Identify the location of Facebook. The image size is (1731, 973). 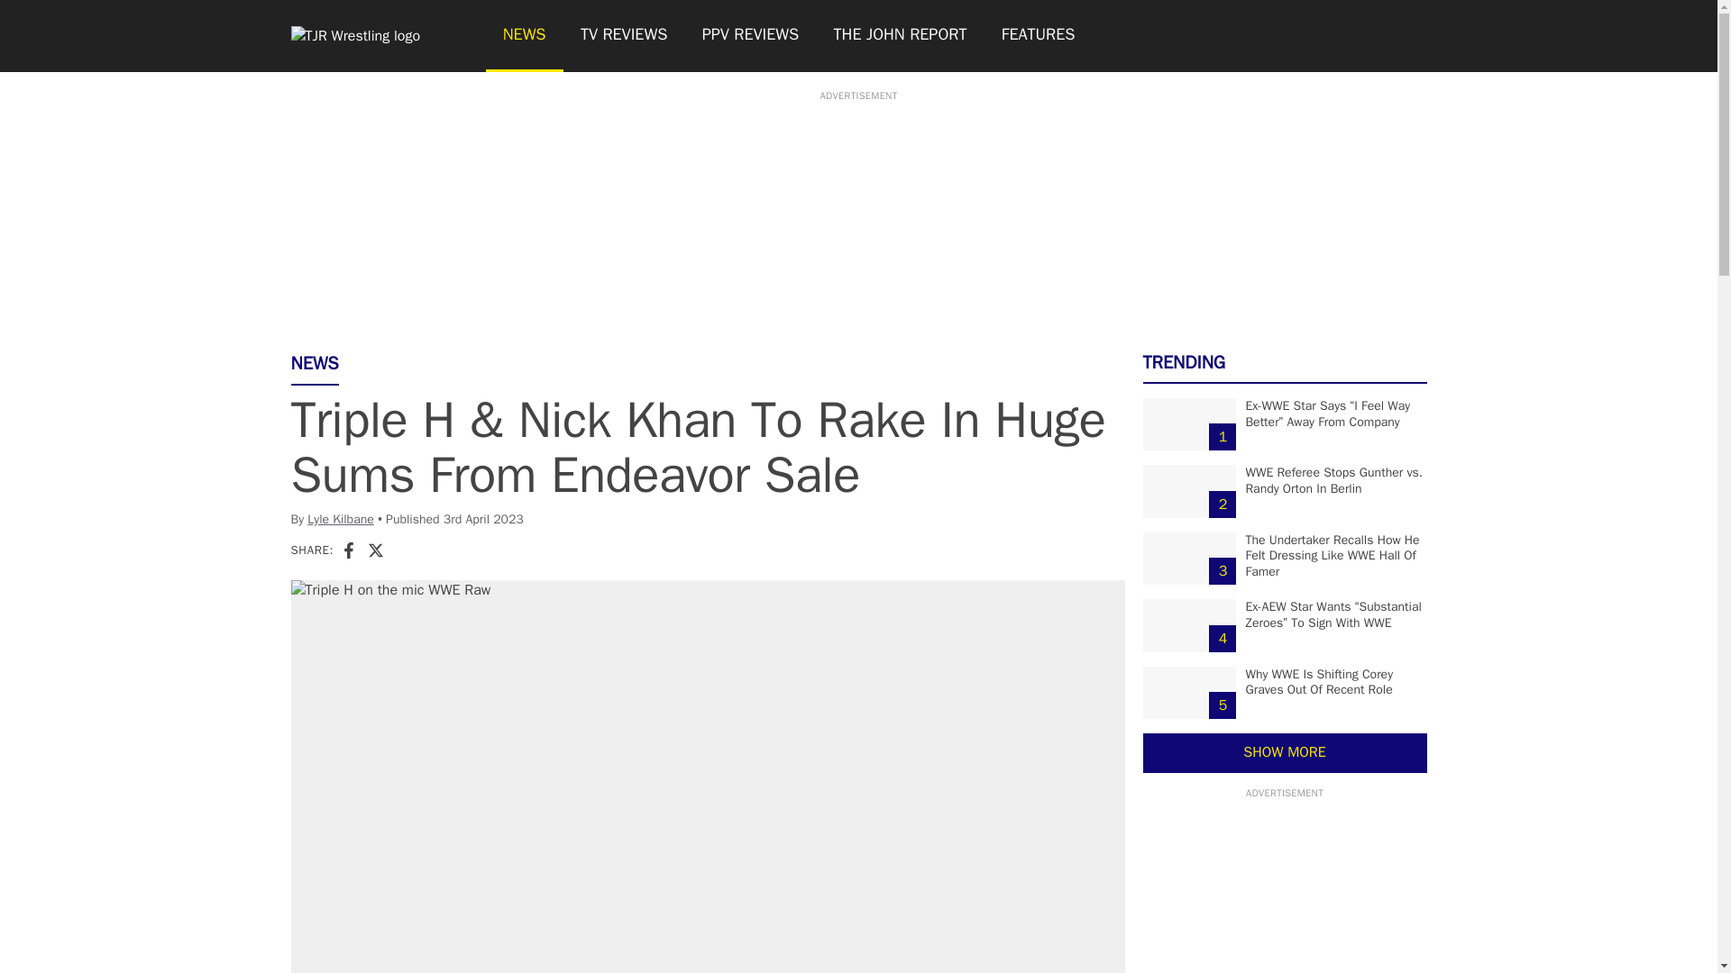
(348, 550).